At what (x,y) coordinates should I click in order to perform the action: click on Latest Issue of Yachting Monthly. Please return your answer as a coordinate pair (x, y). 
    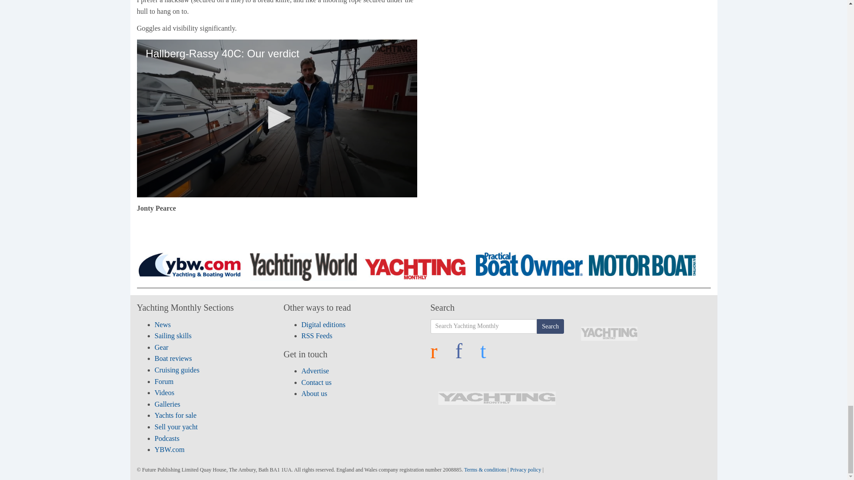
    Looking at the image, I should click on (609, 333).